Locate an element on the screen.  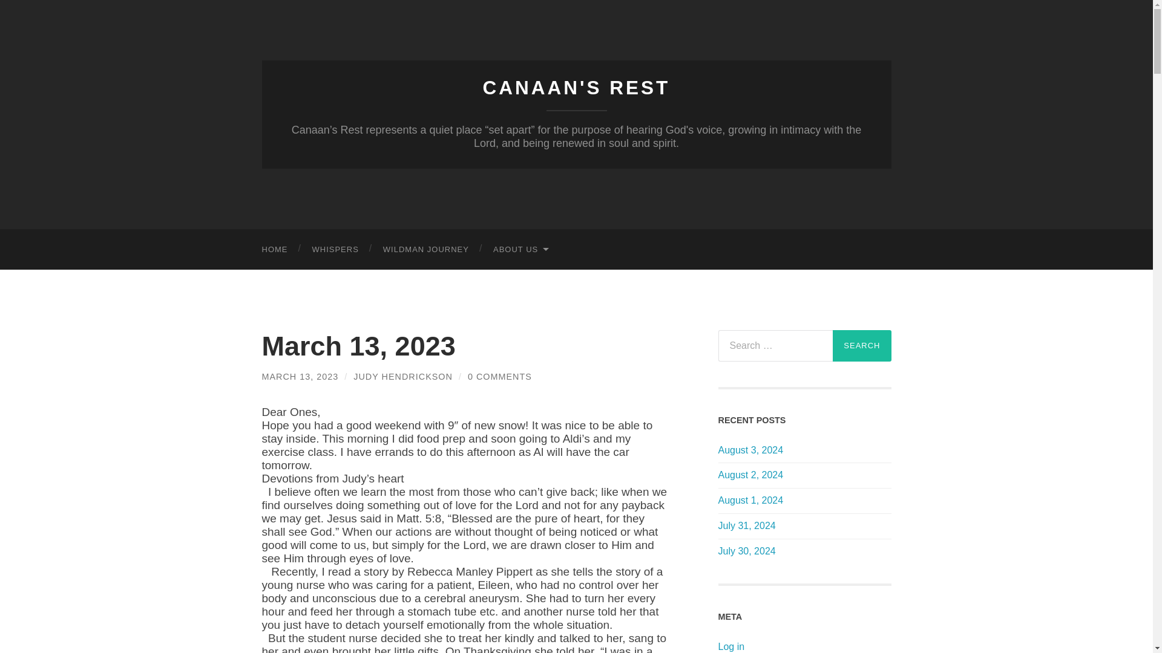
Search is located at coordinates (862, 346).